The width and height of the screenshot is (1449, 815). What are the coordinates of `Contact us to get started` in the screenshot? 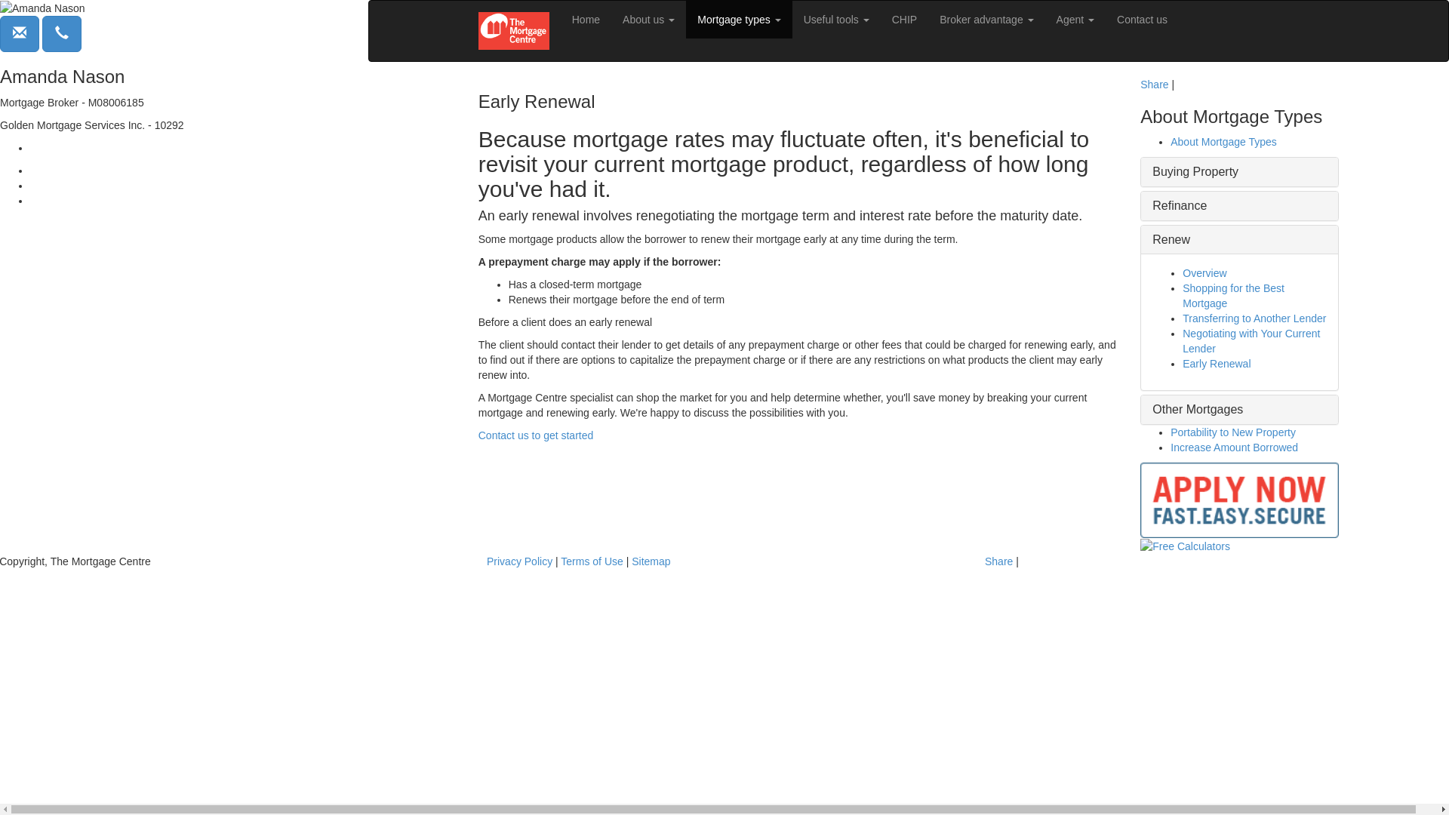 It's located at (536, 435).